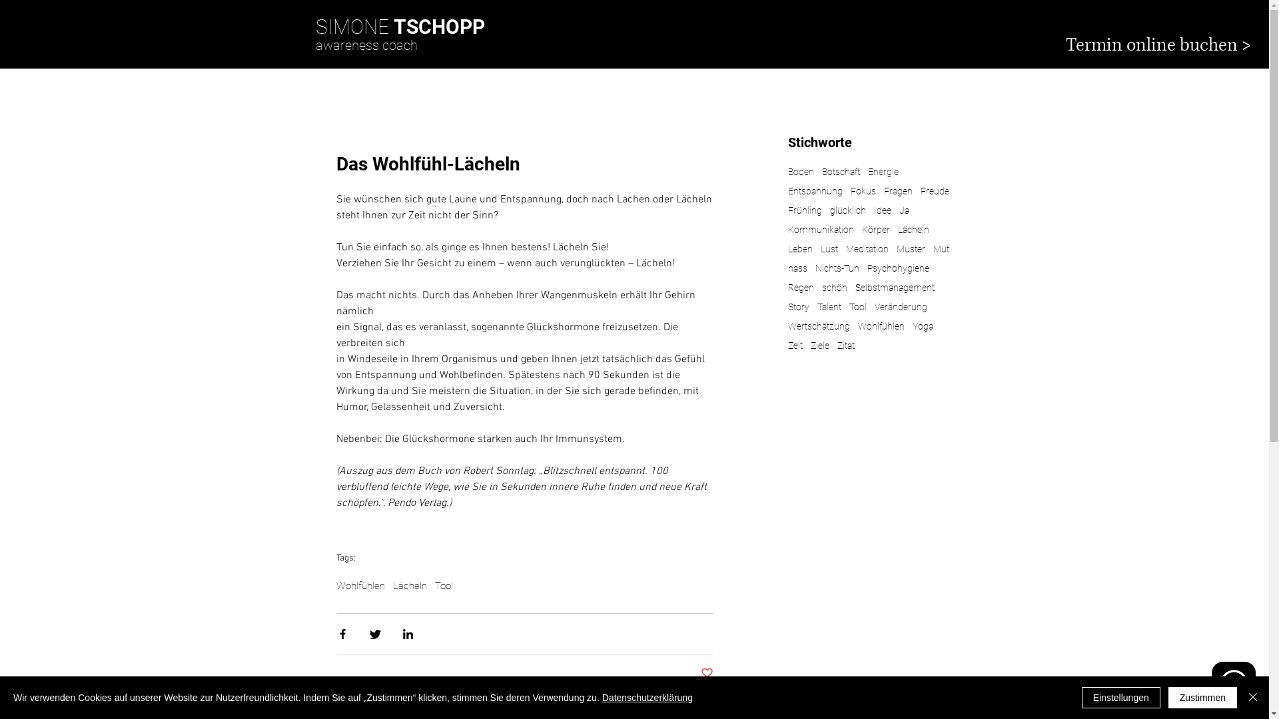 This screenshot has width=1279, height=719. I want to click on Psychohygiene, so click(898, 269).